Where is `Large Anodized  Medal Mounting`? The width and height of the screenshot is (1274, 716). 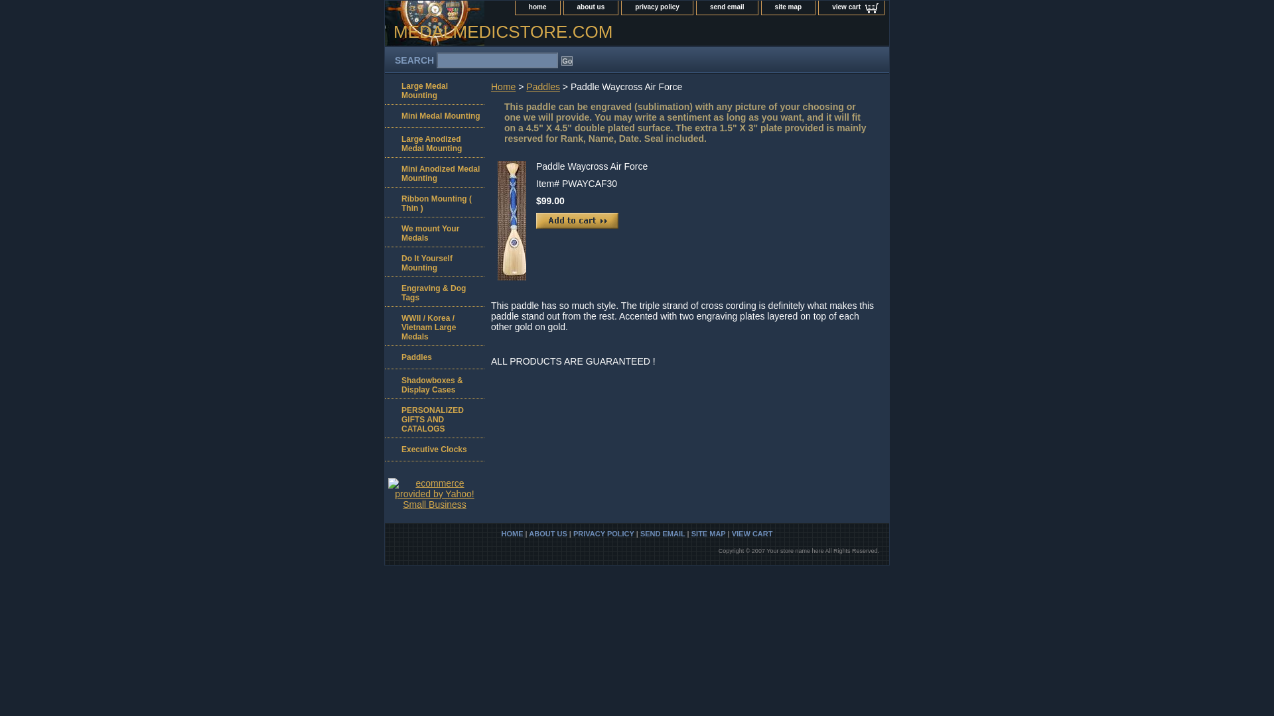 Large Anodized  Medal Mounting is located at coordinates (434, 143).